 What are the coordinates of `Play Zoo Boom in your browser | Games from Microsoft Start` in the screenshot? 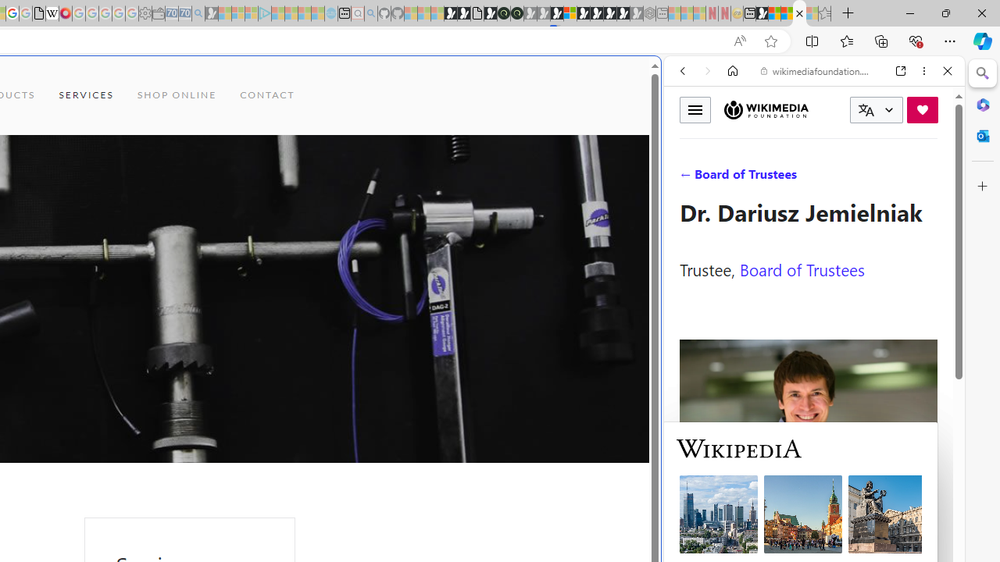 It's located at (464, 14).